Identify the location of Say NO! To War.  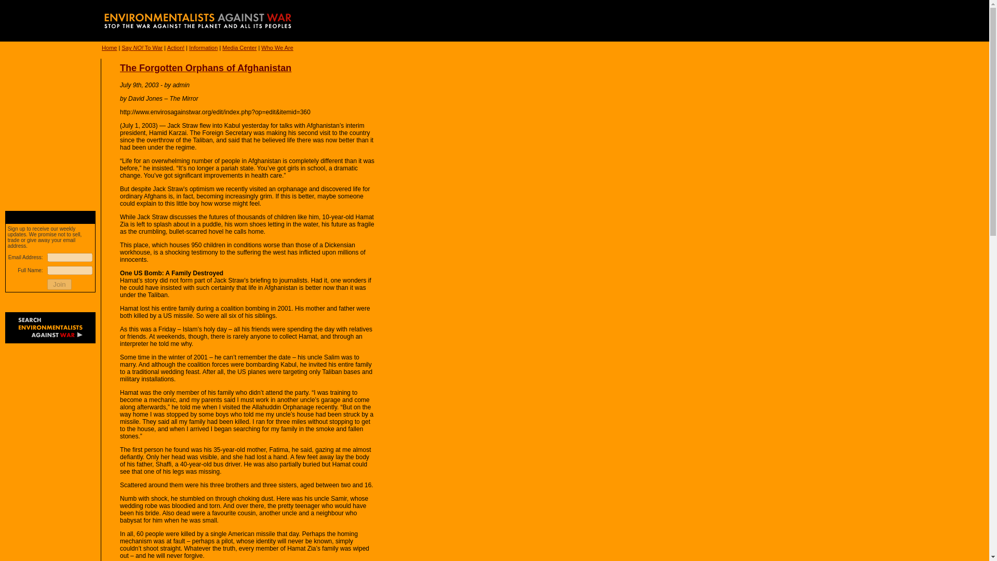
(142, 48).